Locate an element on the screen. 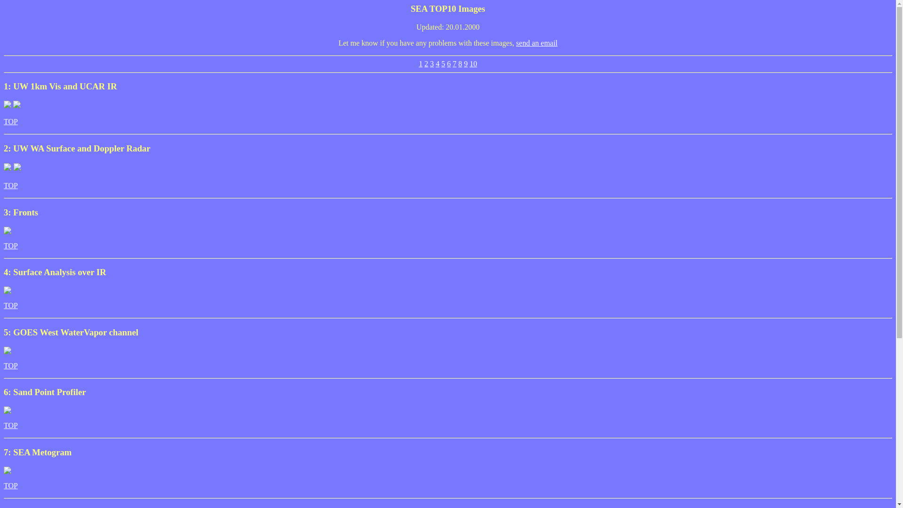  TOP is located at coordinates (11, 121).